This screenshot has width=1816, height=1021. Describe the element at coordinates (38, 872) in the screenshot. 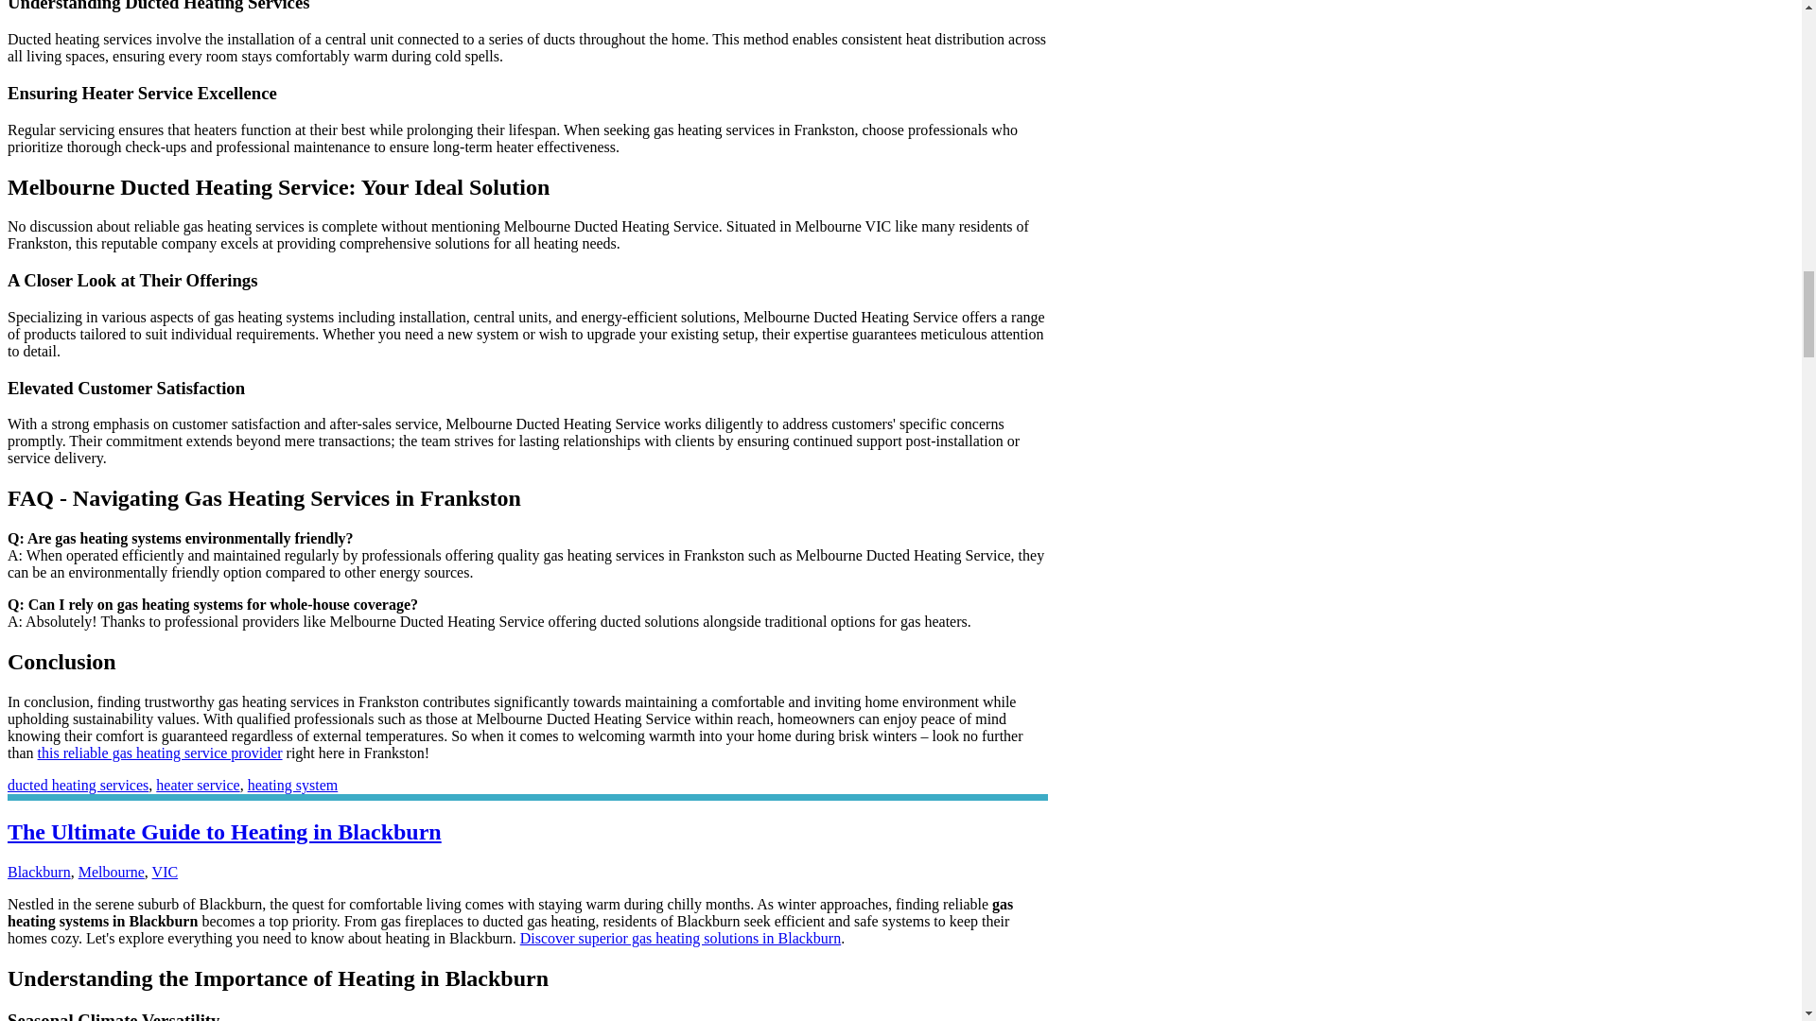

I see `Blackburn` at that location.